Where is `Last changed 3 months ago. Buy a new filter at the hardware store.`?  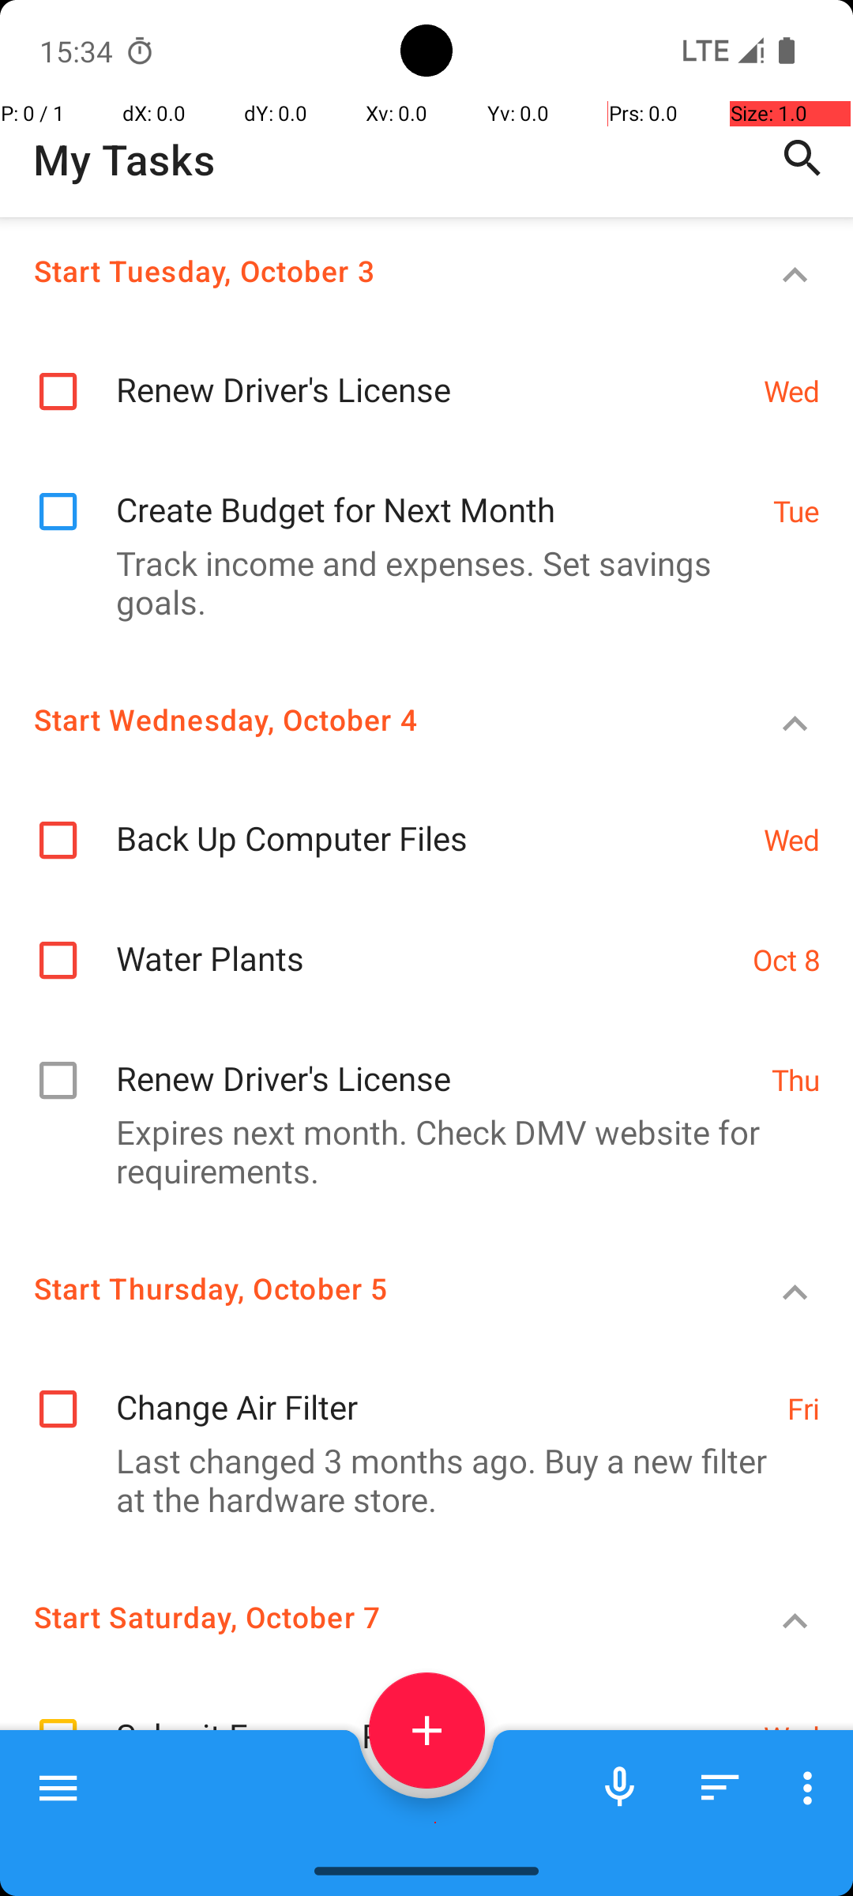
Last changed 3 months ago. Buy a new filter at the hardware store. is located at coordinates (419, 1480).